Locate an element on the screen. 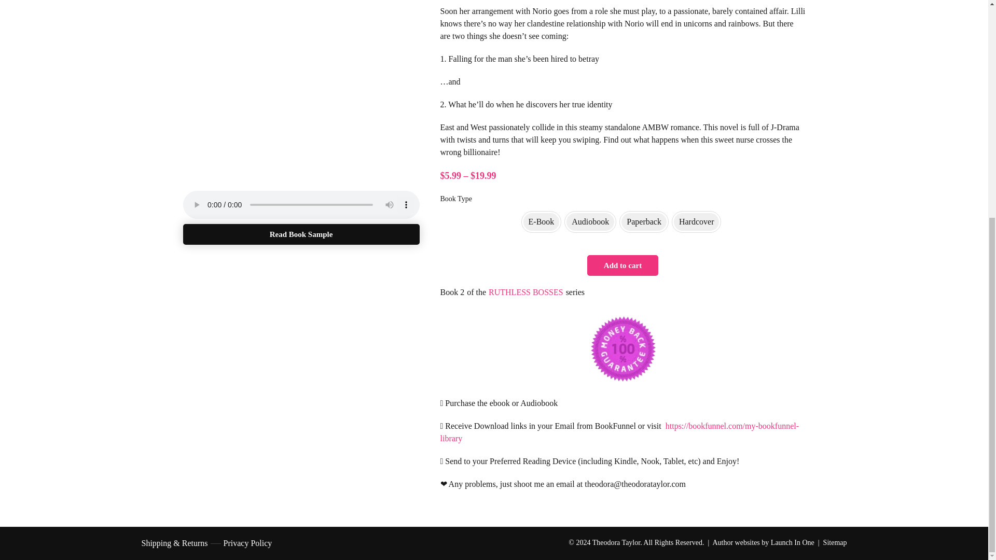 This screenshot has width=996, height=560. Hardcover is located at coordinates (696, 222).